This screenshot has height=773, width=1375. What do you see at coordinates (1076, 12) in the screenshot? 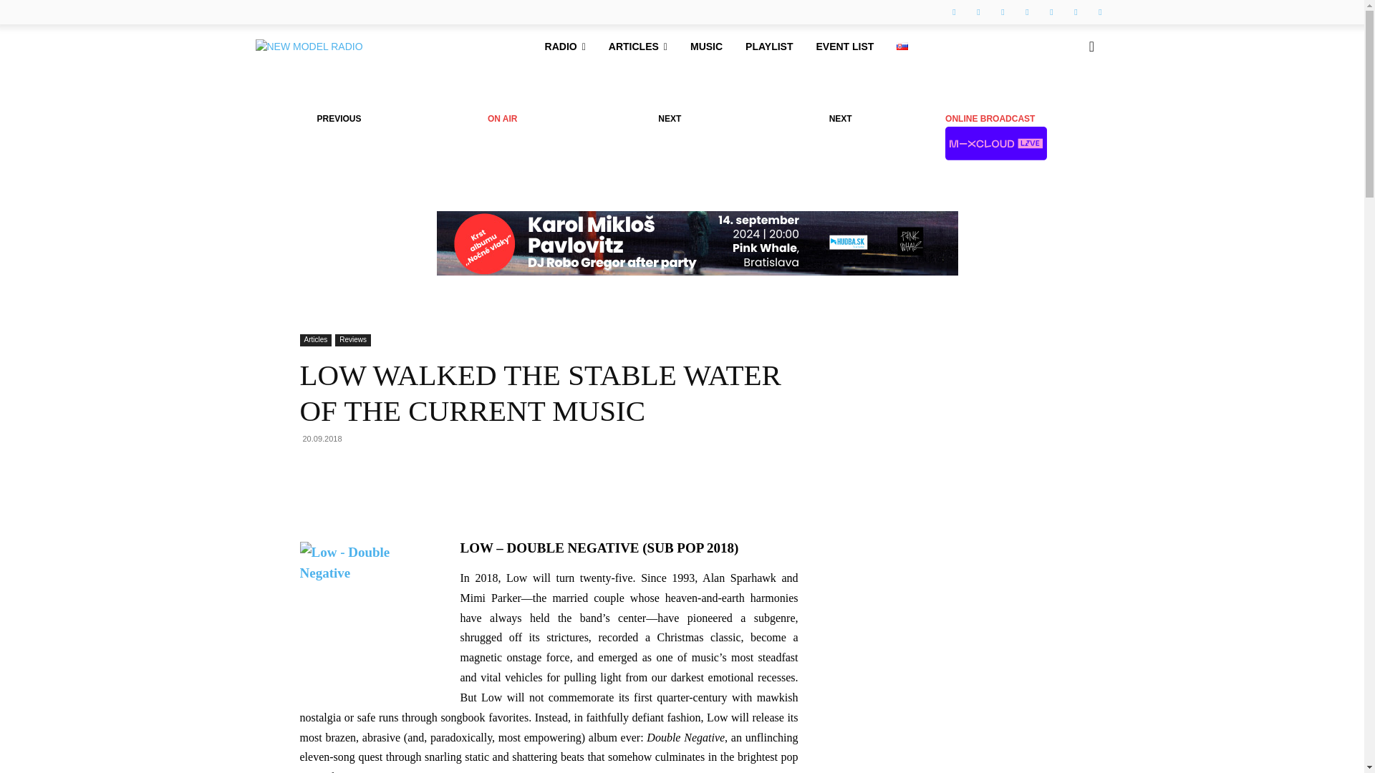
I see `Twitter` at bounding box center [1076, 12].